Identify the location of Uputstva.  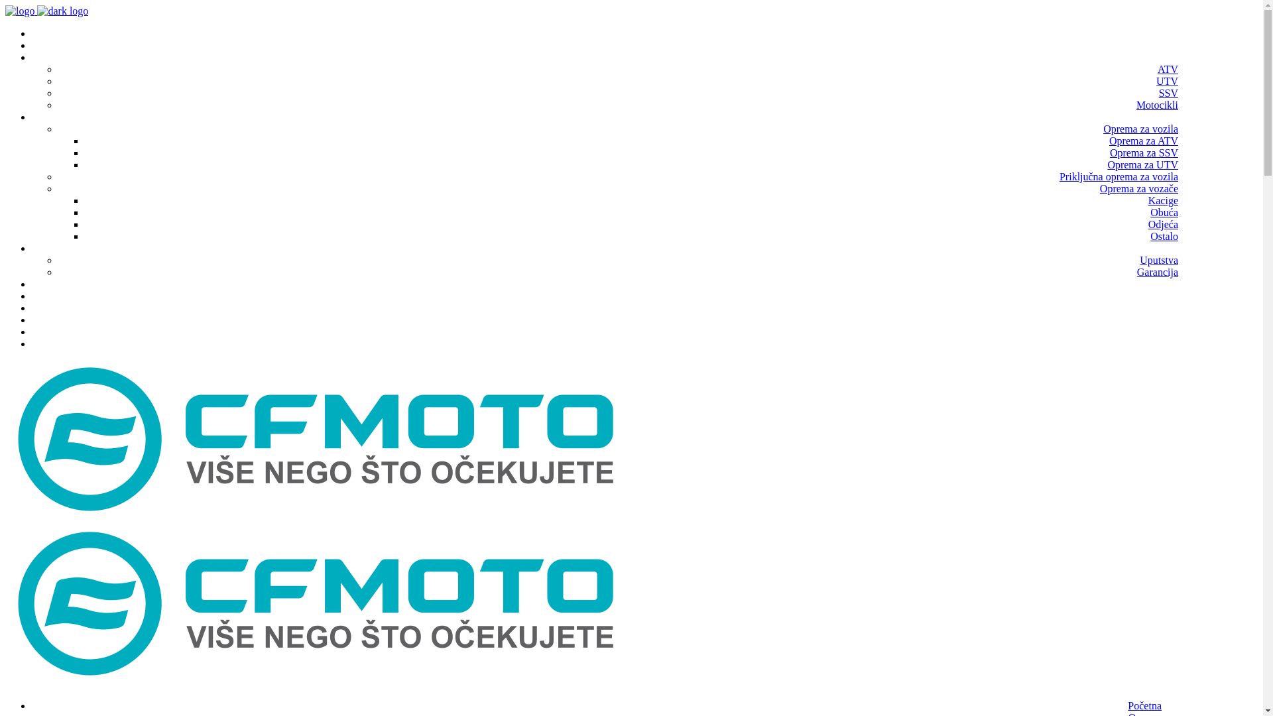
(1159, 260).